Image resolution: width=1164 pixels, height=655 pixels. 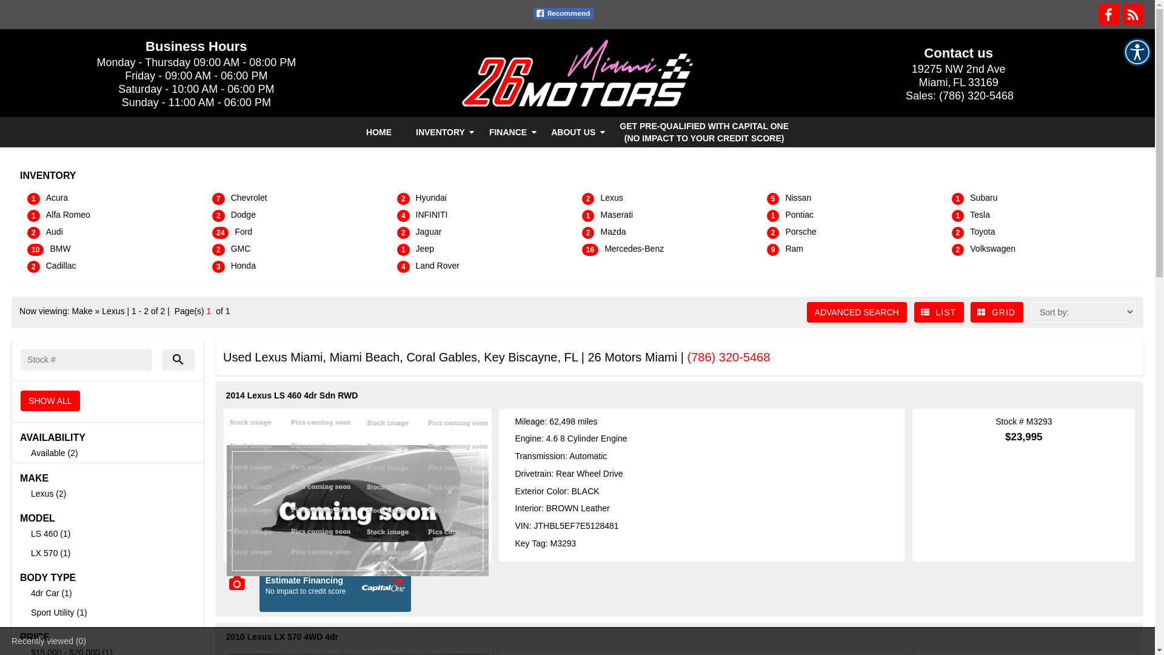 I want to click on search, so click(x=179, y=360).